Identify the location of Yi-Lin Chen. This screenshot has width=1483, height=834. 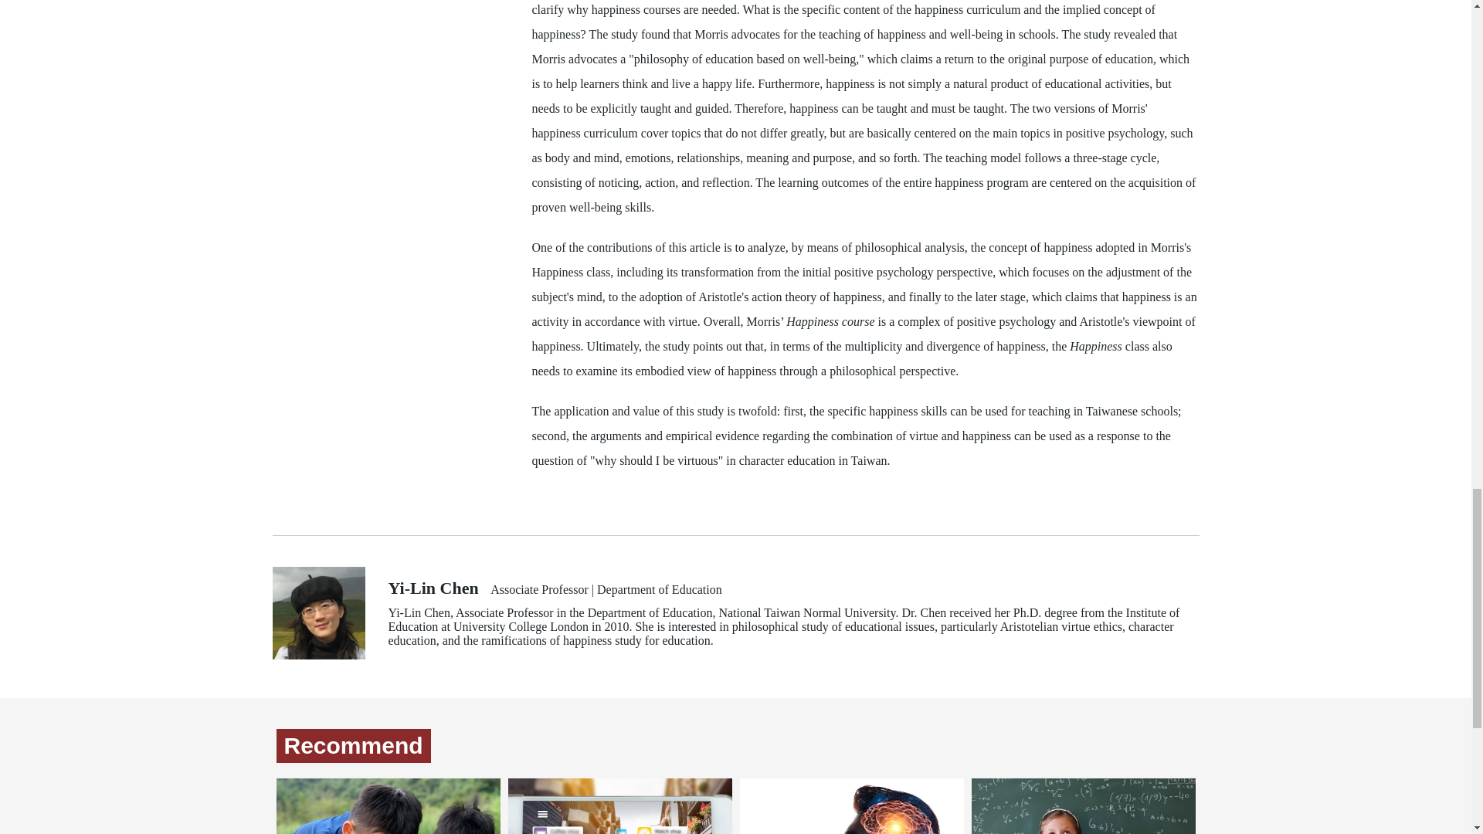
(433, 588).